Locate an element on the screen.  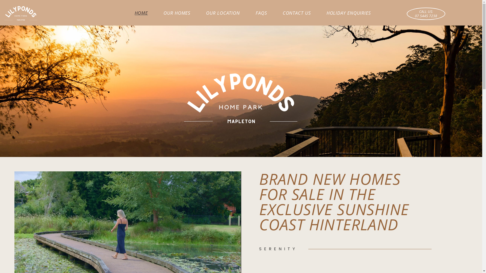
OUR HOMES is located at coordinates (177, 13).